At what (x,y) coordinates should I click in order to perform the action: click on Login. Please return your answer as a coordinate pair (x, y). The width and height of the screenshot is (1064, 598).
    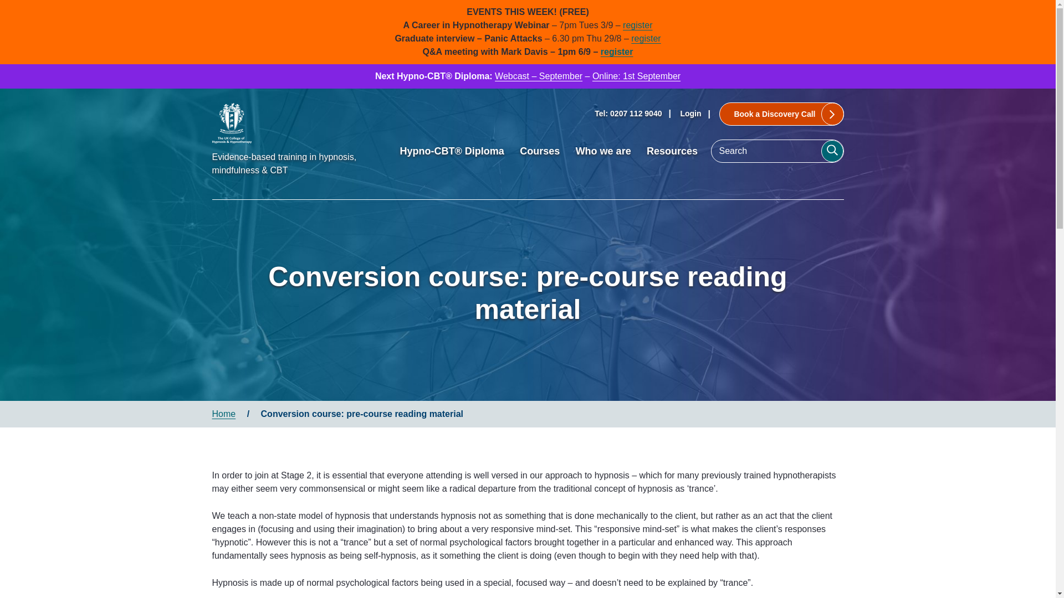
    Looking at the image, I should click on (690, 113).